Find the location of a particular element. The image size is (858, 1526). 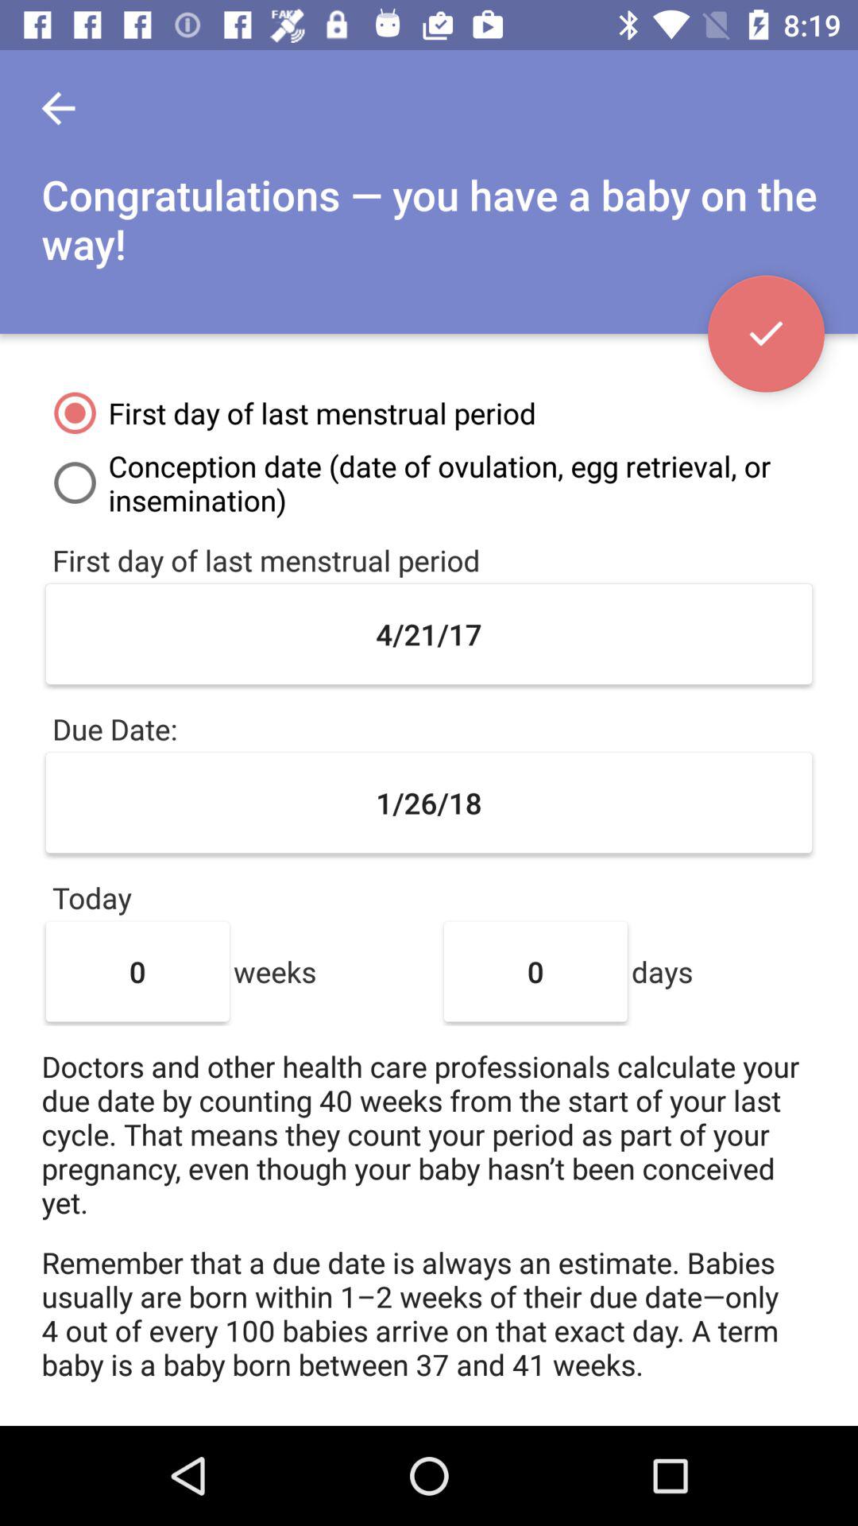

launch icon above the today item is located at coordinates (429, 803).